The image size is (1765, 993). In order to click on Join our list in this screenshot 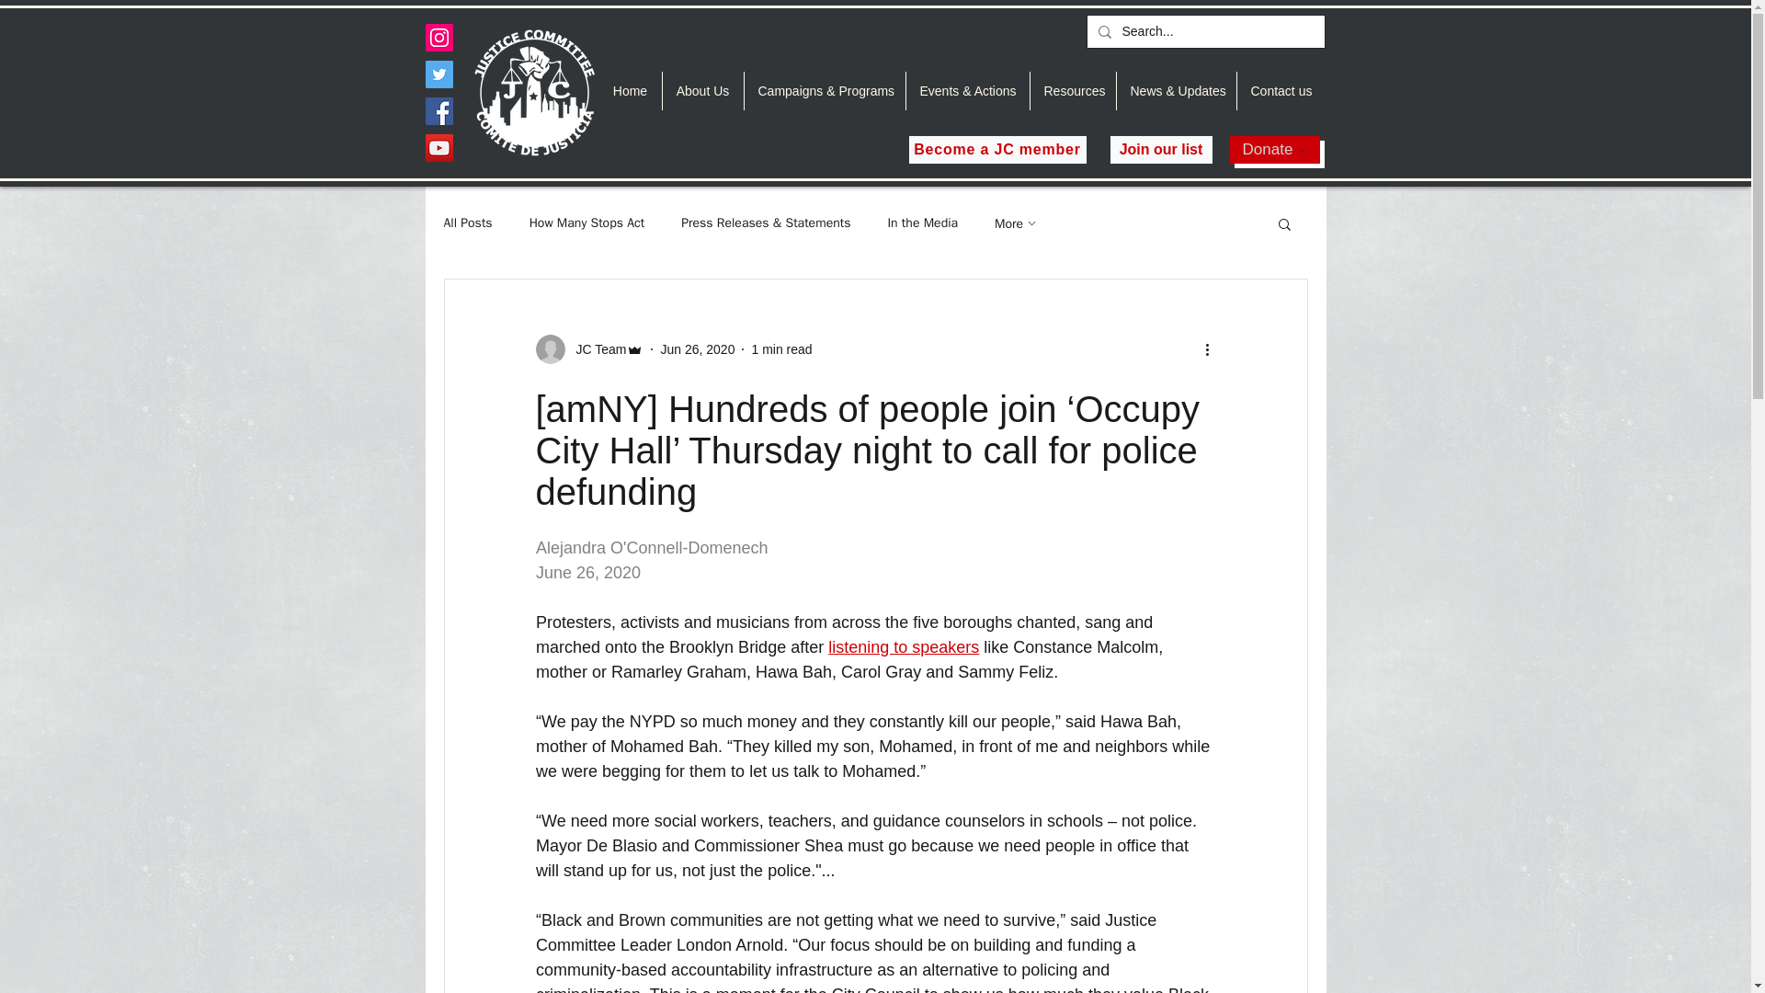, I will do `click(1161, 149)`.